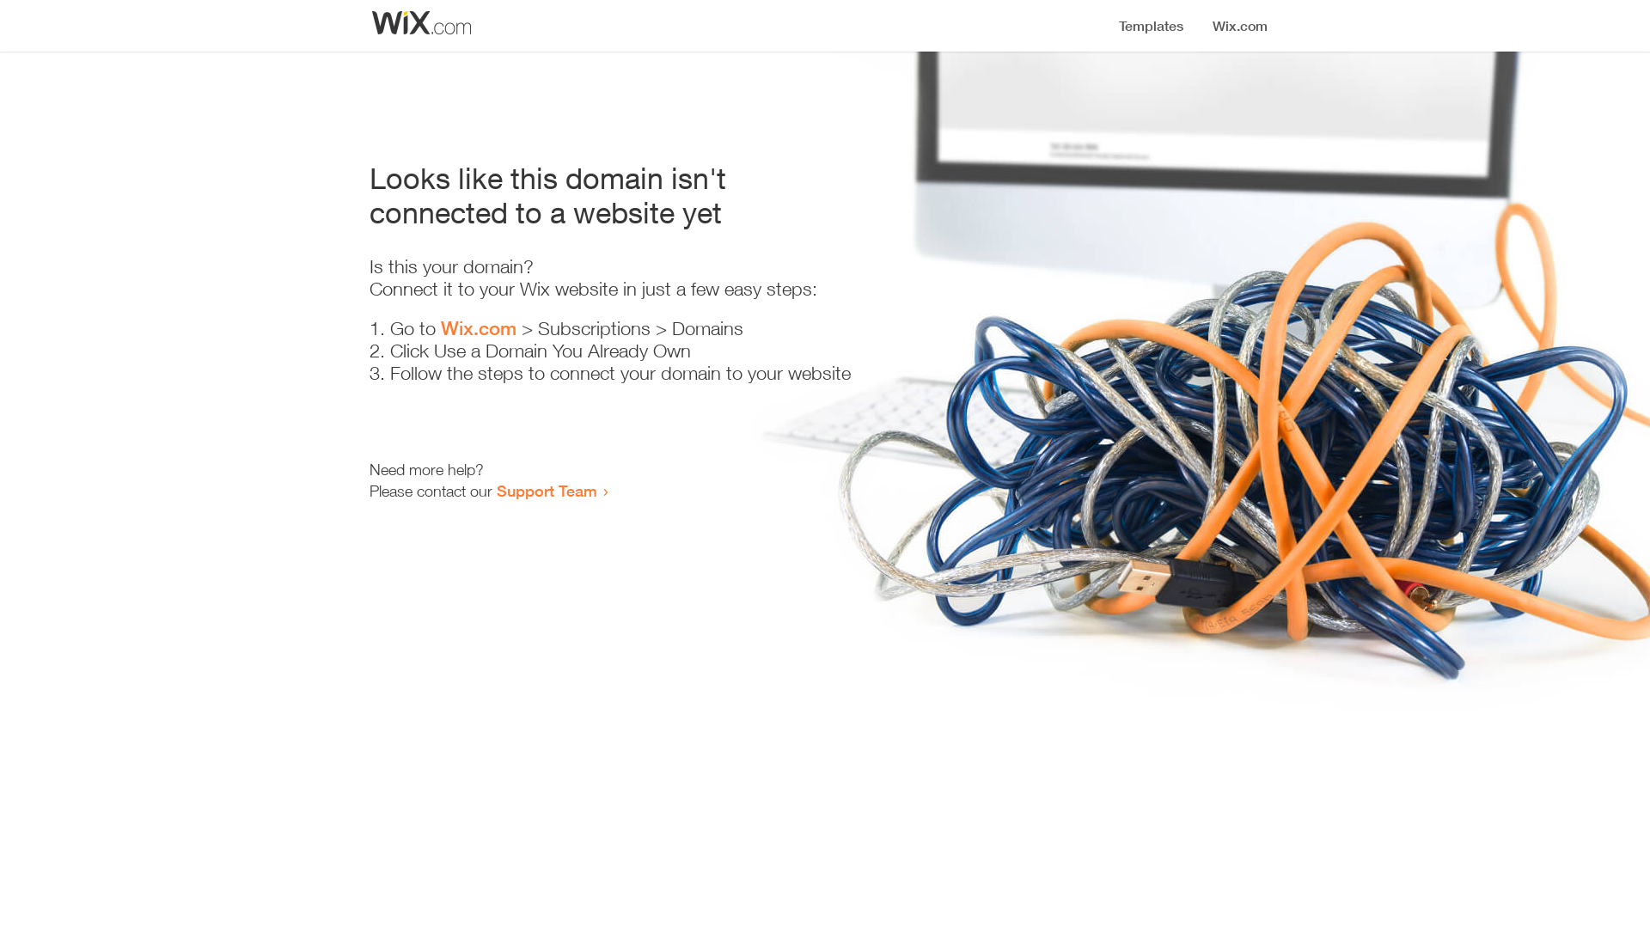 The height and width of the screenshot is (928, 1650). I want to click on Support Team, so click(547, 491).